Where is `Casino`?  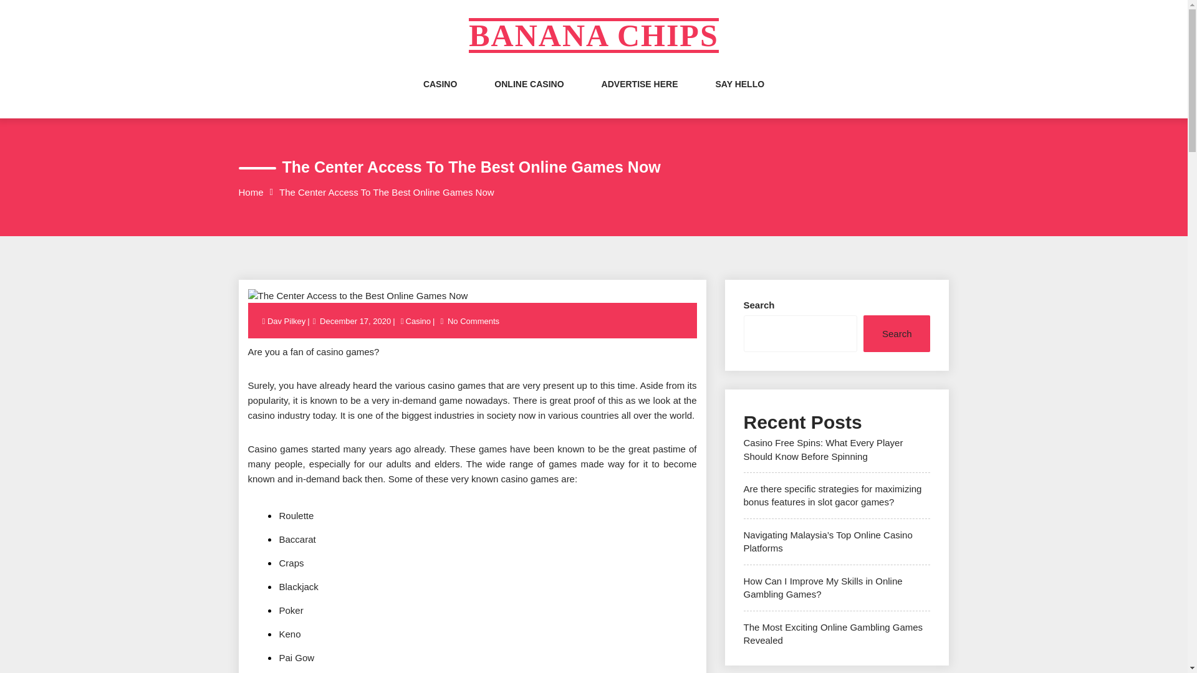
Casino is located at coordinates (418, 320).